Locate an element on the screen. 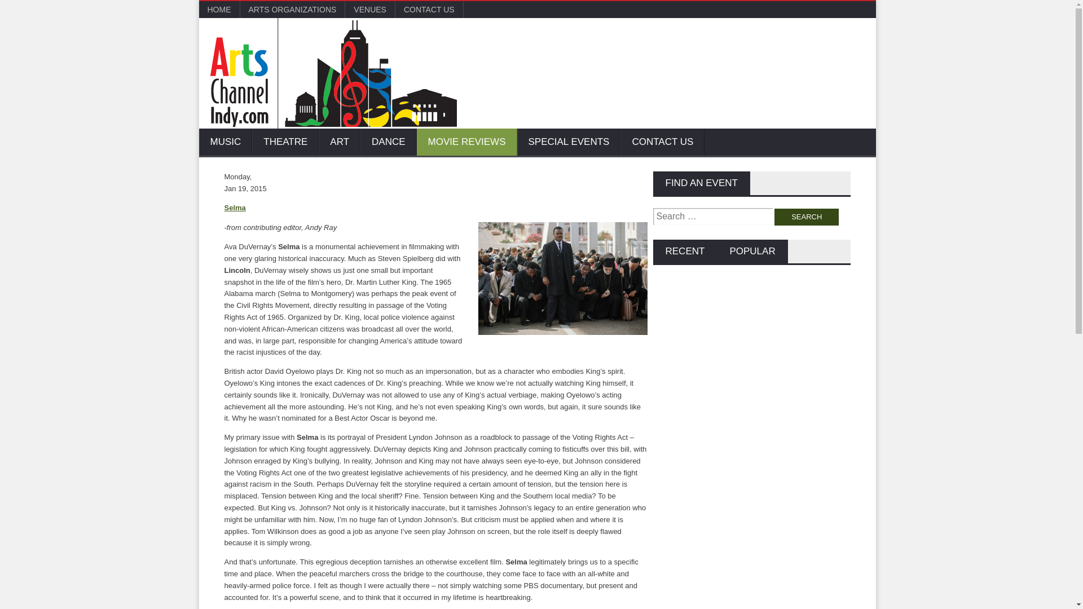 The height and width of the screenshot is (609, 1083). HOME is located at coordinates (219, 10).